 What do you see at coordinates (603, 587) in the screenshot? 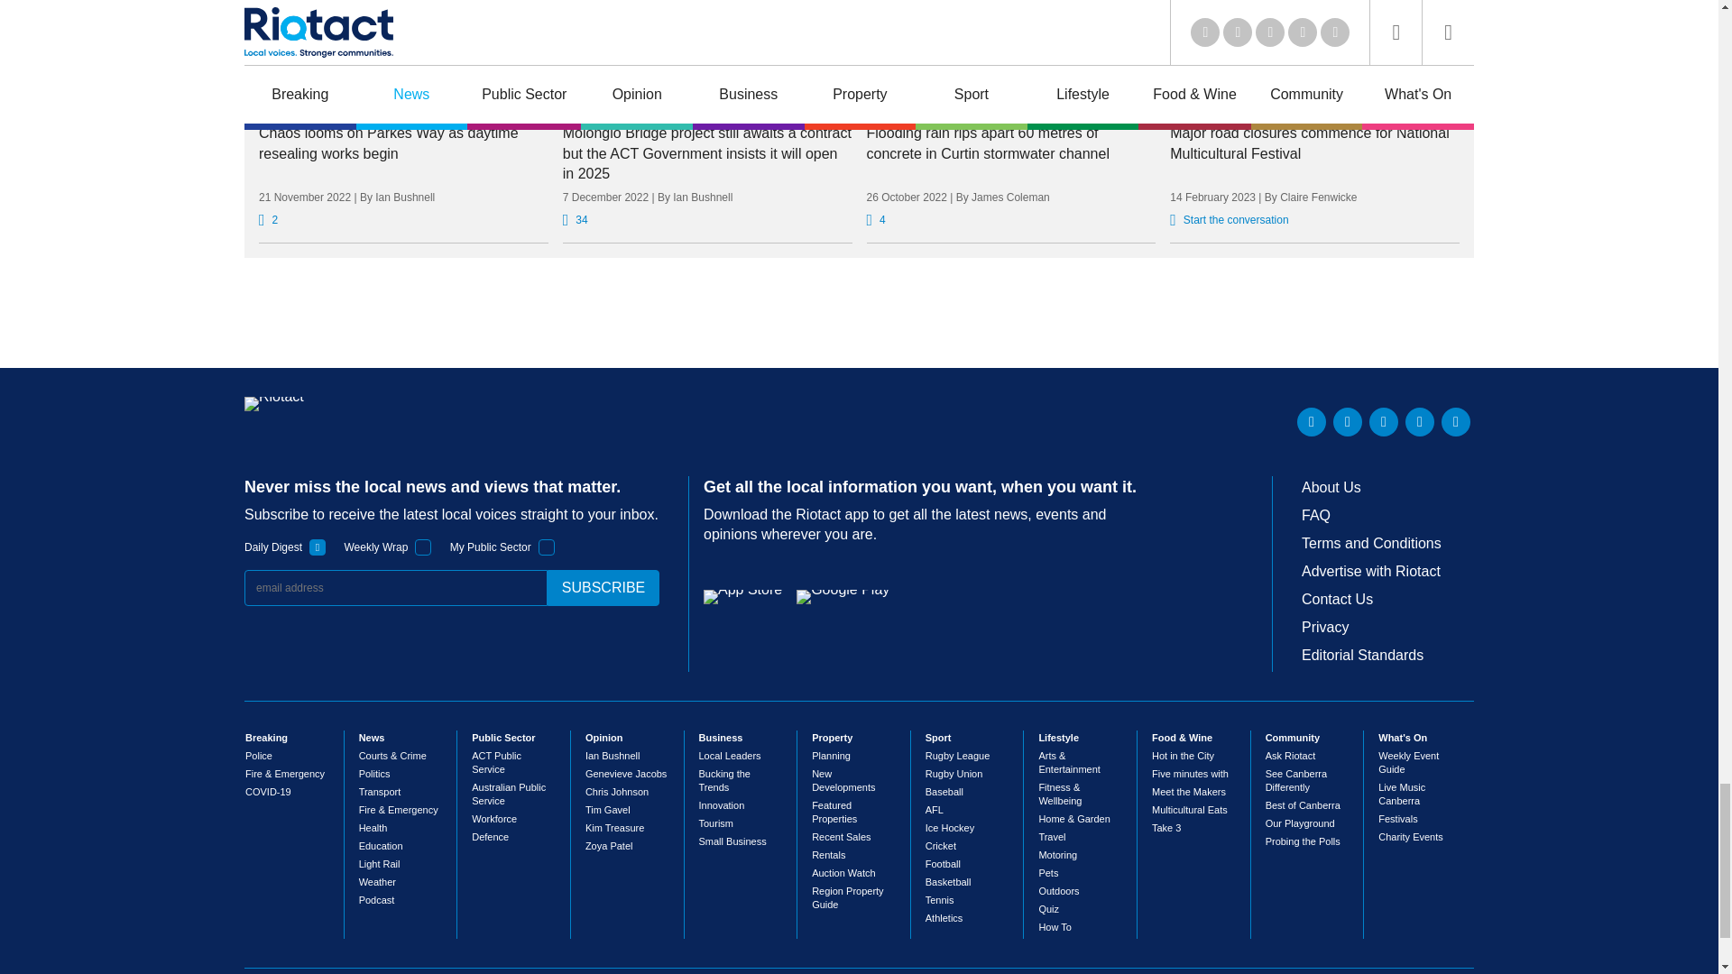
I see `subscribe` at bounding box center [603, 587].